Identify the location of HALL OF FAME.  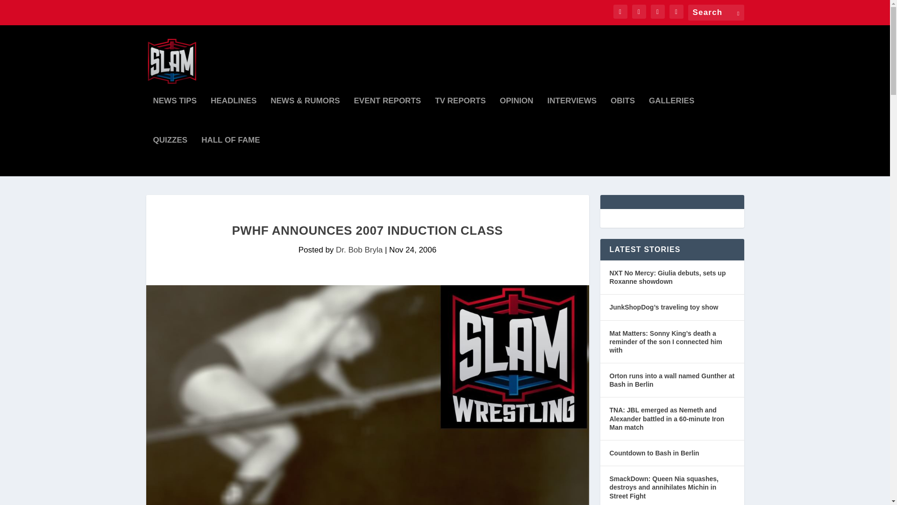
(230, 156).